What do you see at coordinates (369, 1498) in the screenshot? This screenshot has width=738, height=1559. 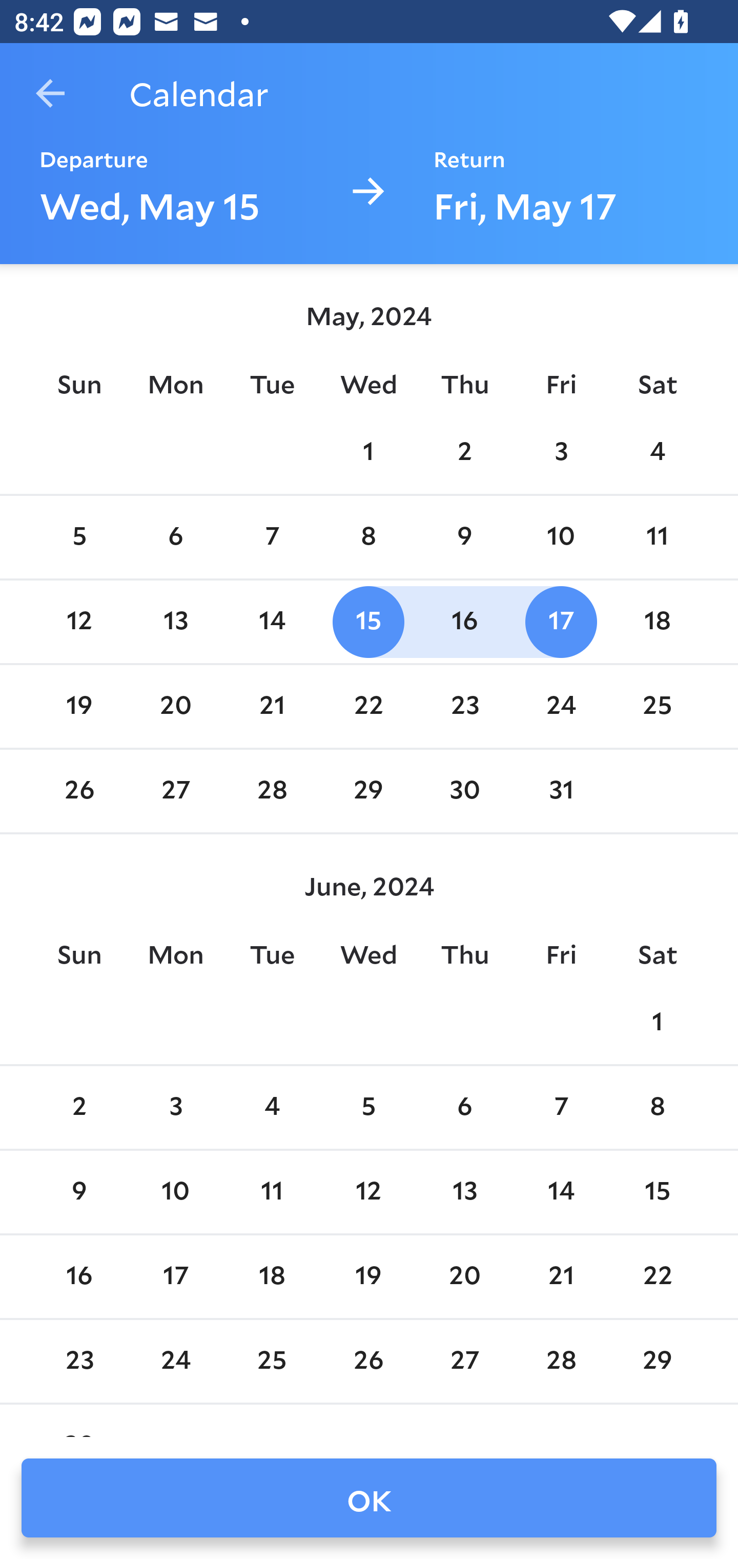 I see `OK` at bounding box center [369, 1498].